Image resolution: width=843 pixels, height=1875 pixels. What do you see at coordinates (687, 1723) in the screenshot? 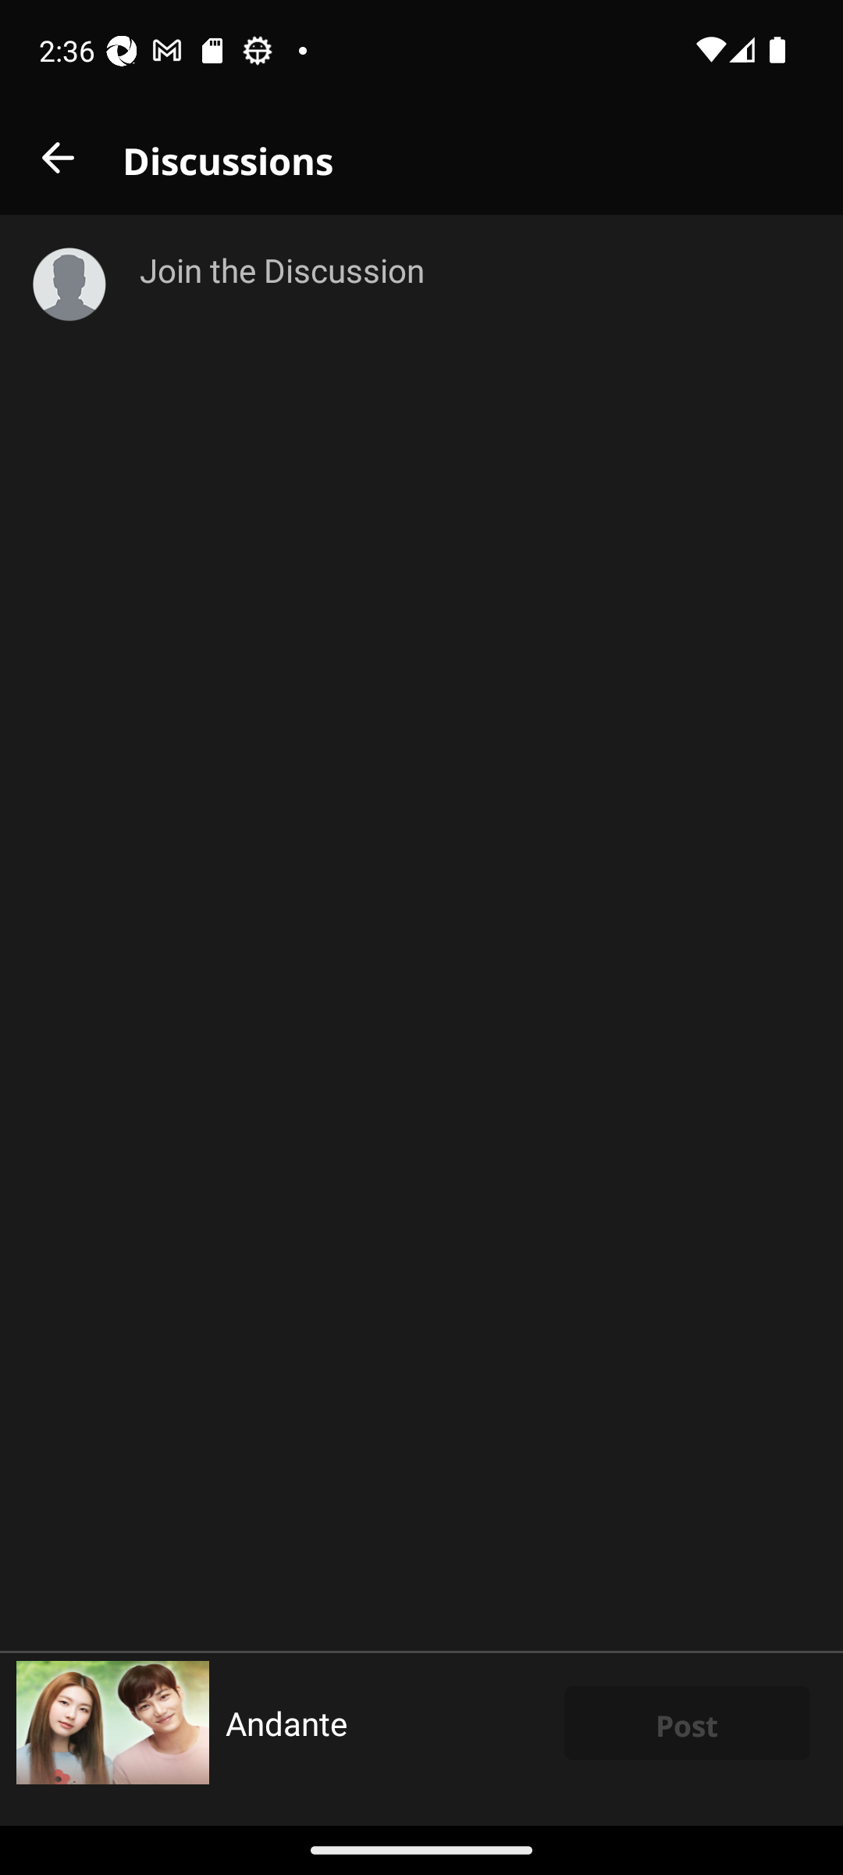
I see `Post` at bounding box center [687, 1723].